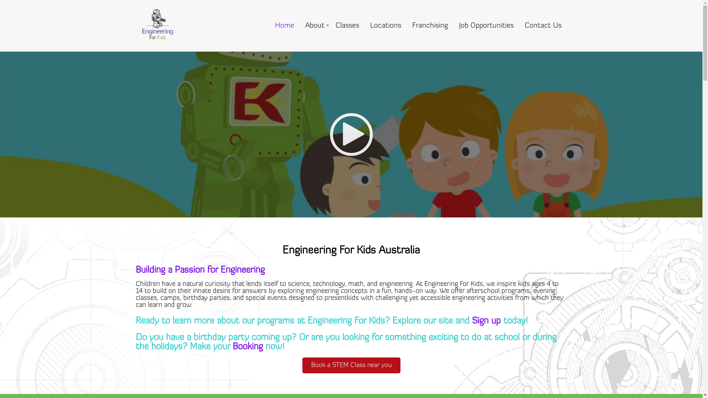  I want to click on Book a STEM Class near you, so click(351, 366).